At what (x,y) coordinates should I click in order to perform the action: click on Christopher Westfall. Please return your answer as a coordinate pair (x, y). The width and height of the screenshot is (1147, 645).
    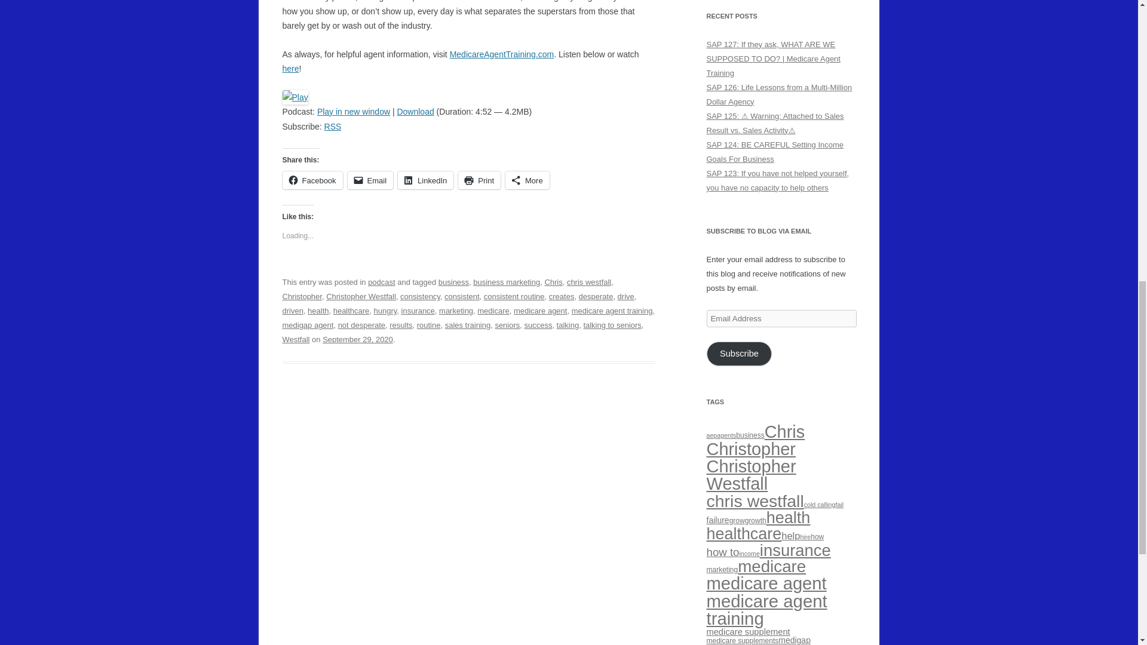
    Looking at the image, I should click on (361, 296).